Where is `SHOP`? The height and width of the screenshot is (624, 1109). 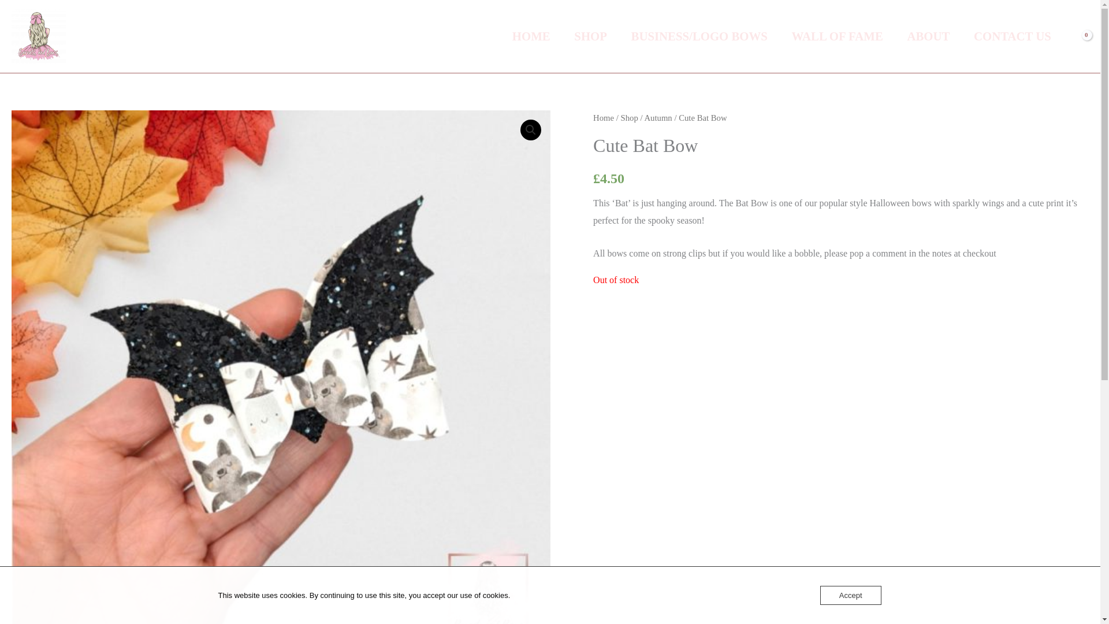
SHOP is located at coordinates (590, 37).